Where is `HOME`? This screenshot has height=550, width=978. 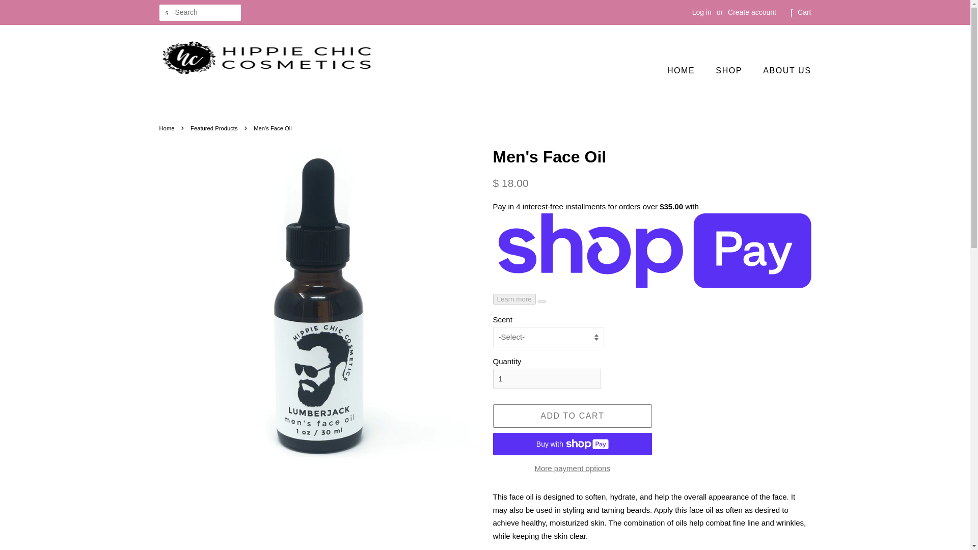
HOME is located at coordinates (686, 70).